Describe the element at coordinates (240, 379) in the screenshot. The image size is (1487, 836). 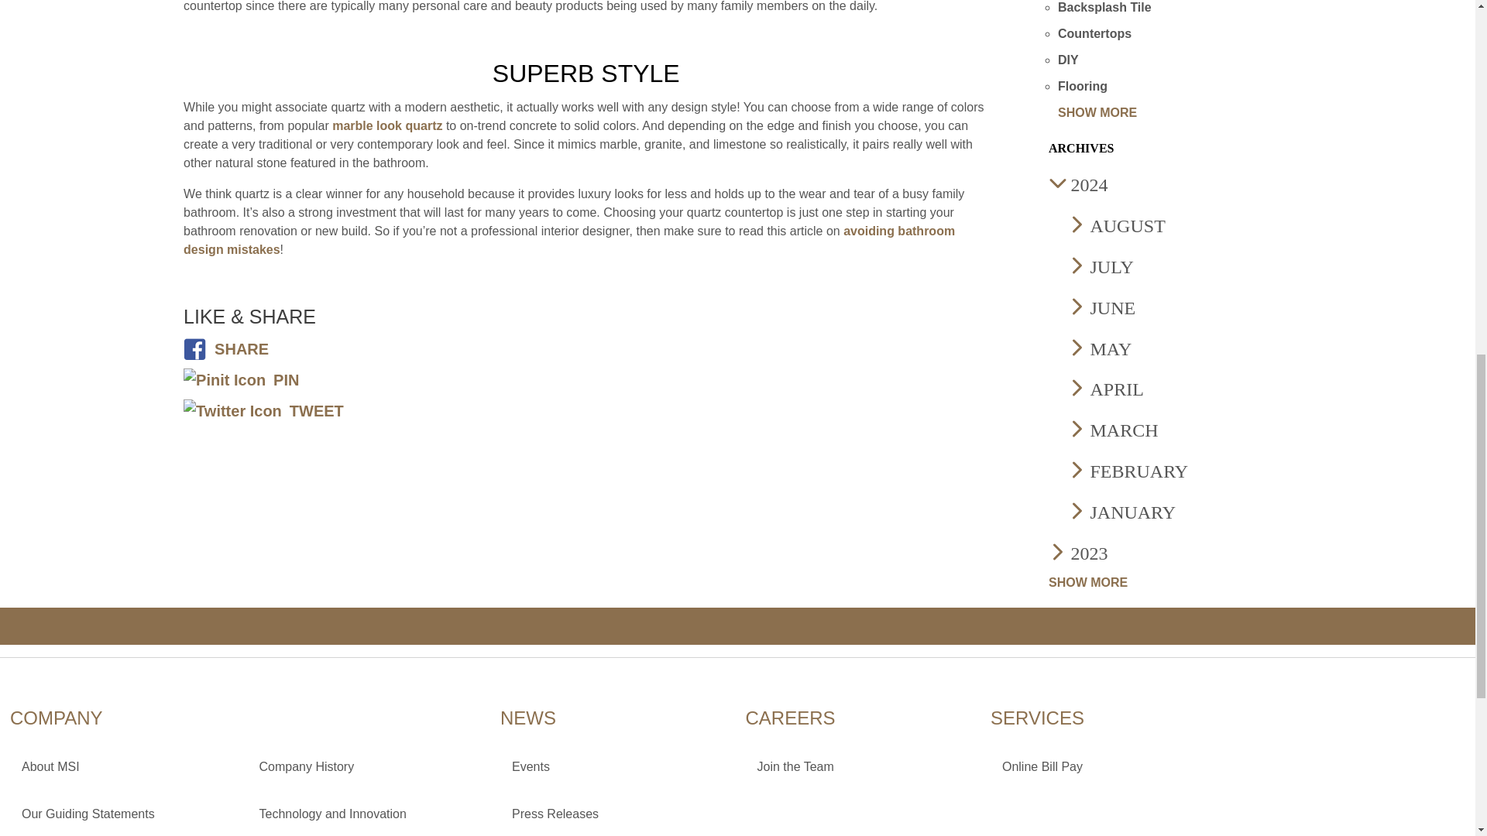
I see `Share on Pinterest` at that location.